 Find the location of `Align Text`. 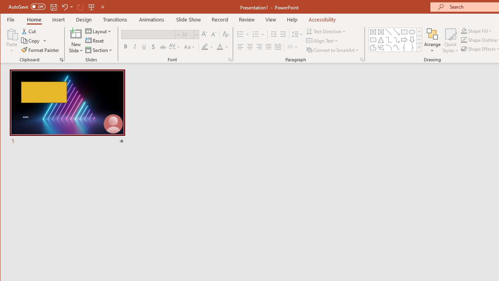

Align Text is located at coordinates (323, 41).